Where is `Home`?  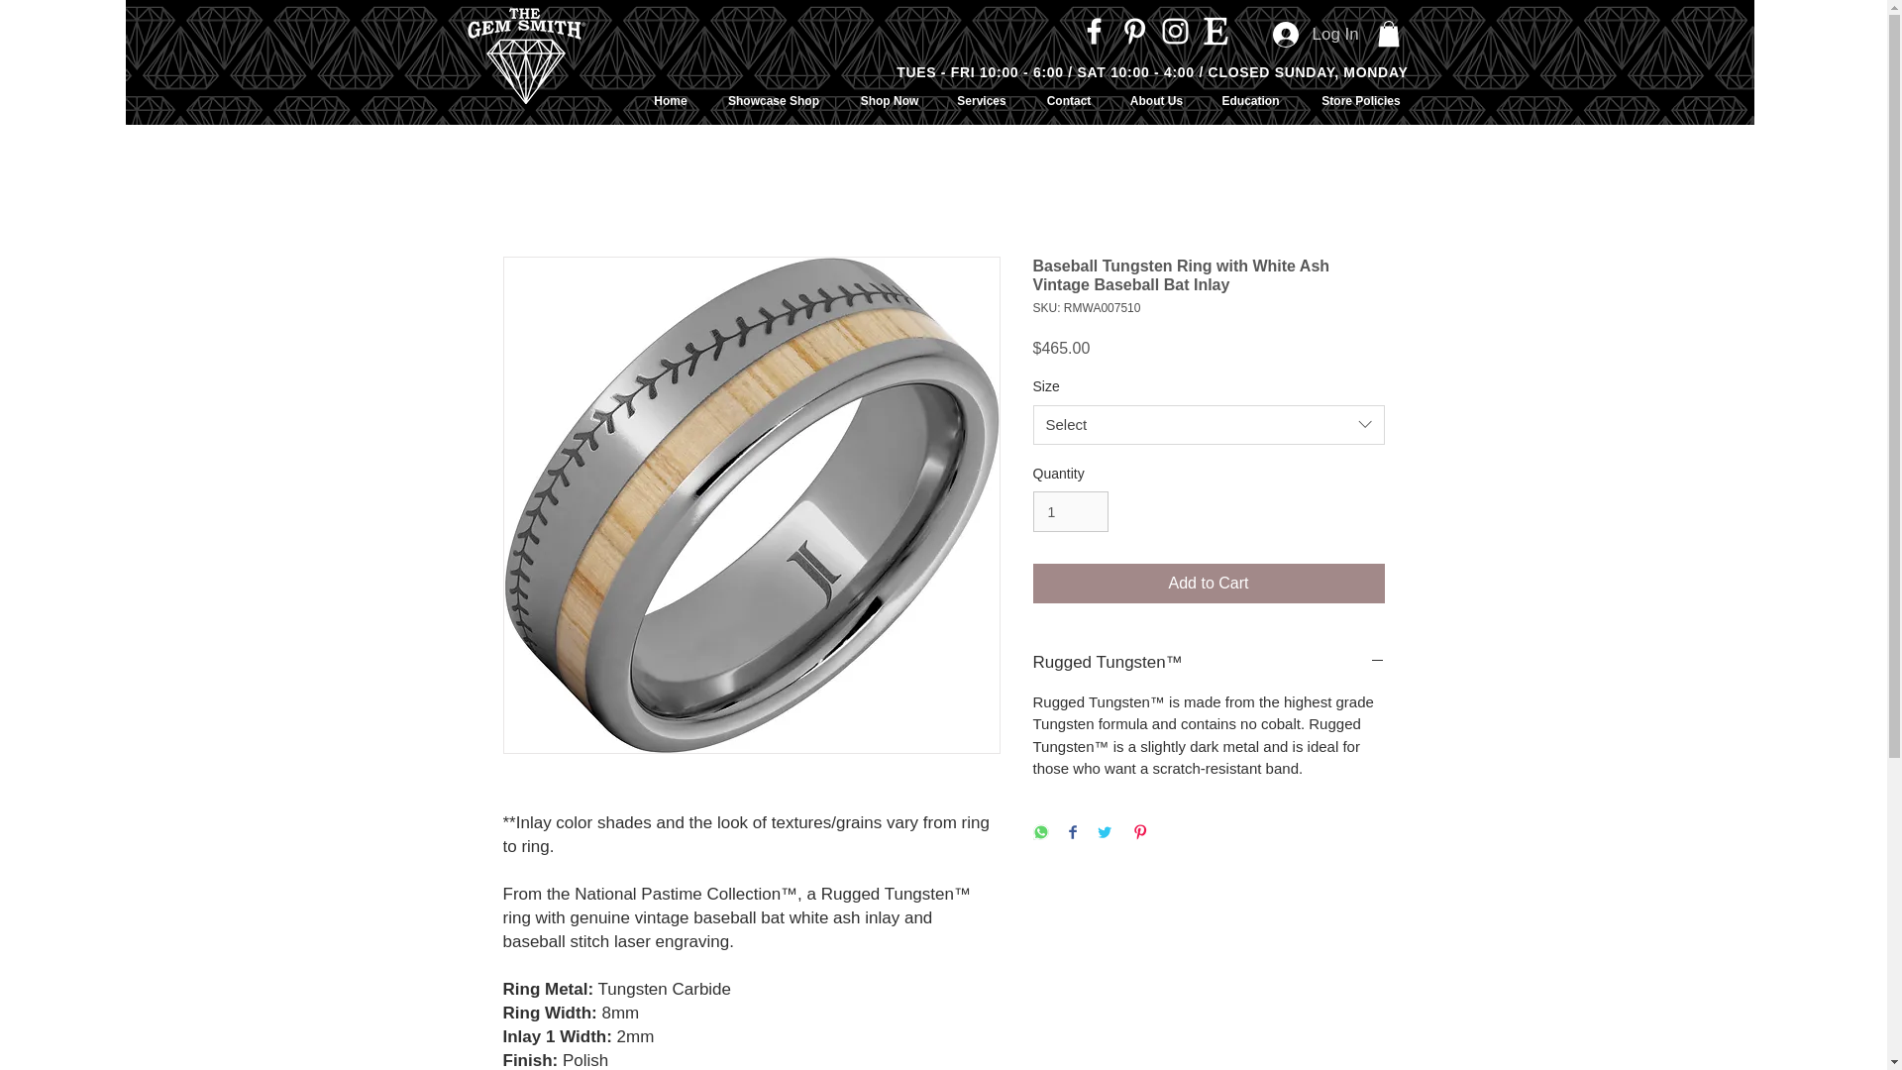 Home is located at coordinates (670, 100).